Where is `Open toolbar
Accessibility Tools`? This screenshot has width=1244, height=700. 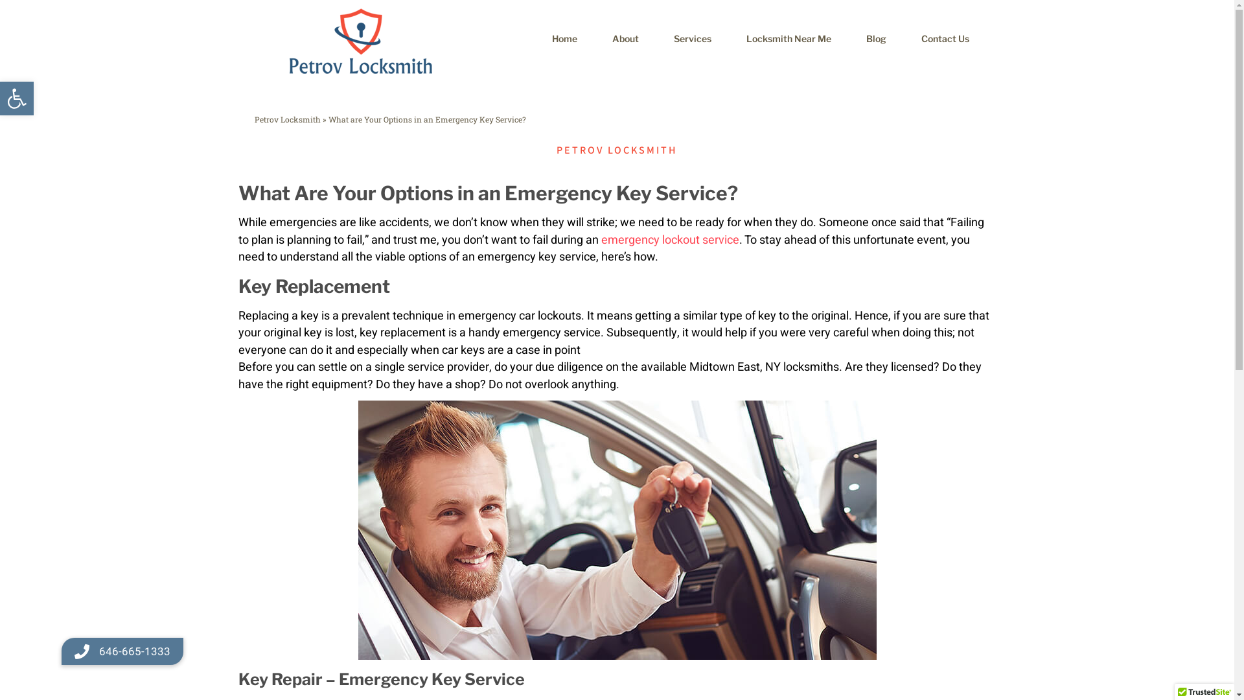
Open toolbar
Accessibility Tools is located at coordinates (17, 99).